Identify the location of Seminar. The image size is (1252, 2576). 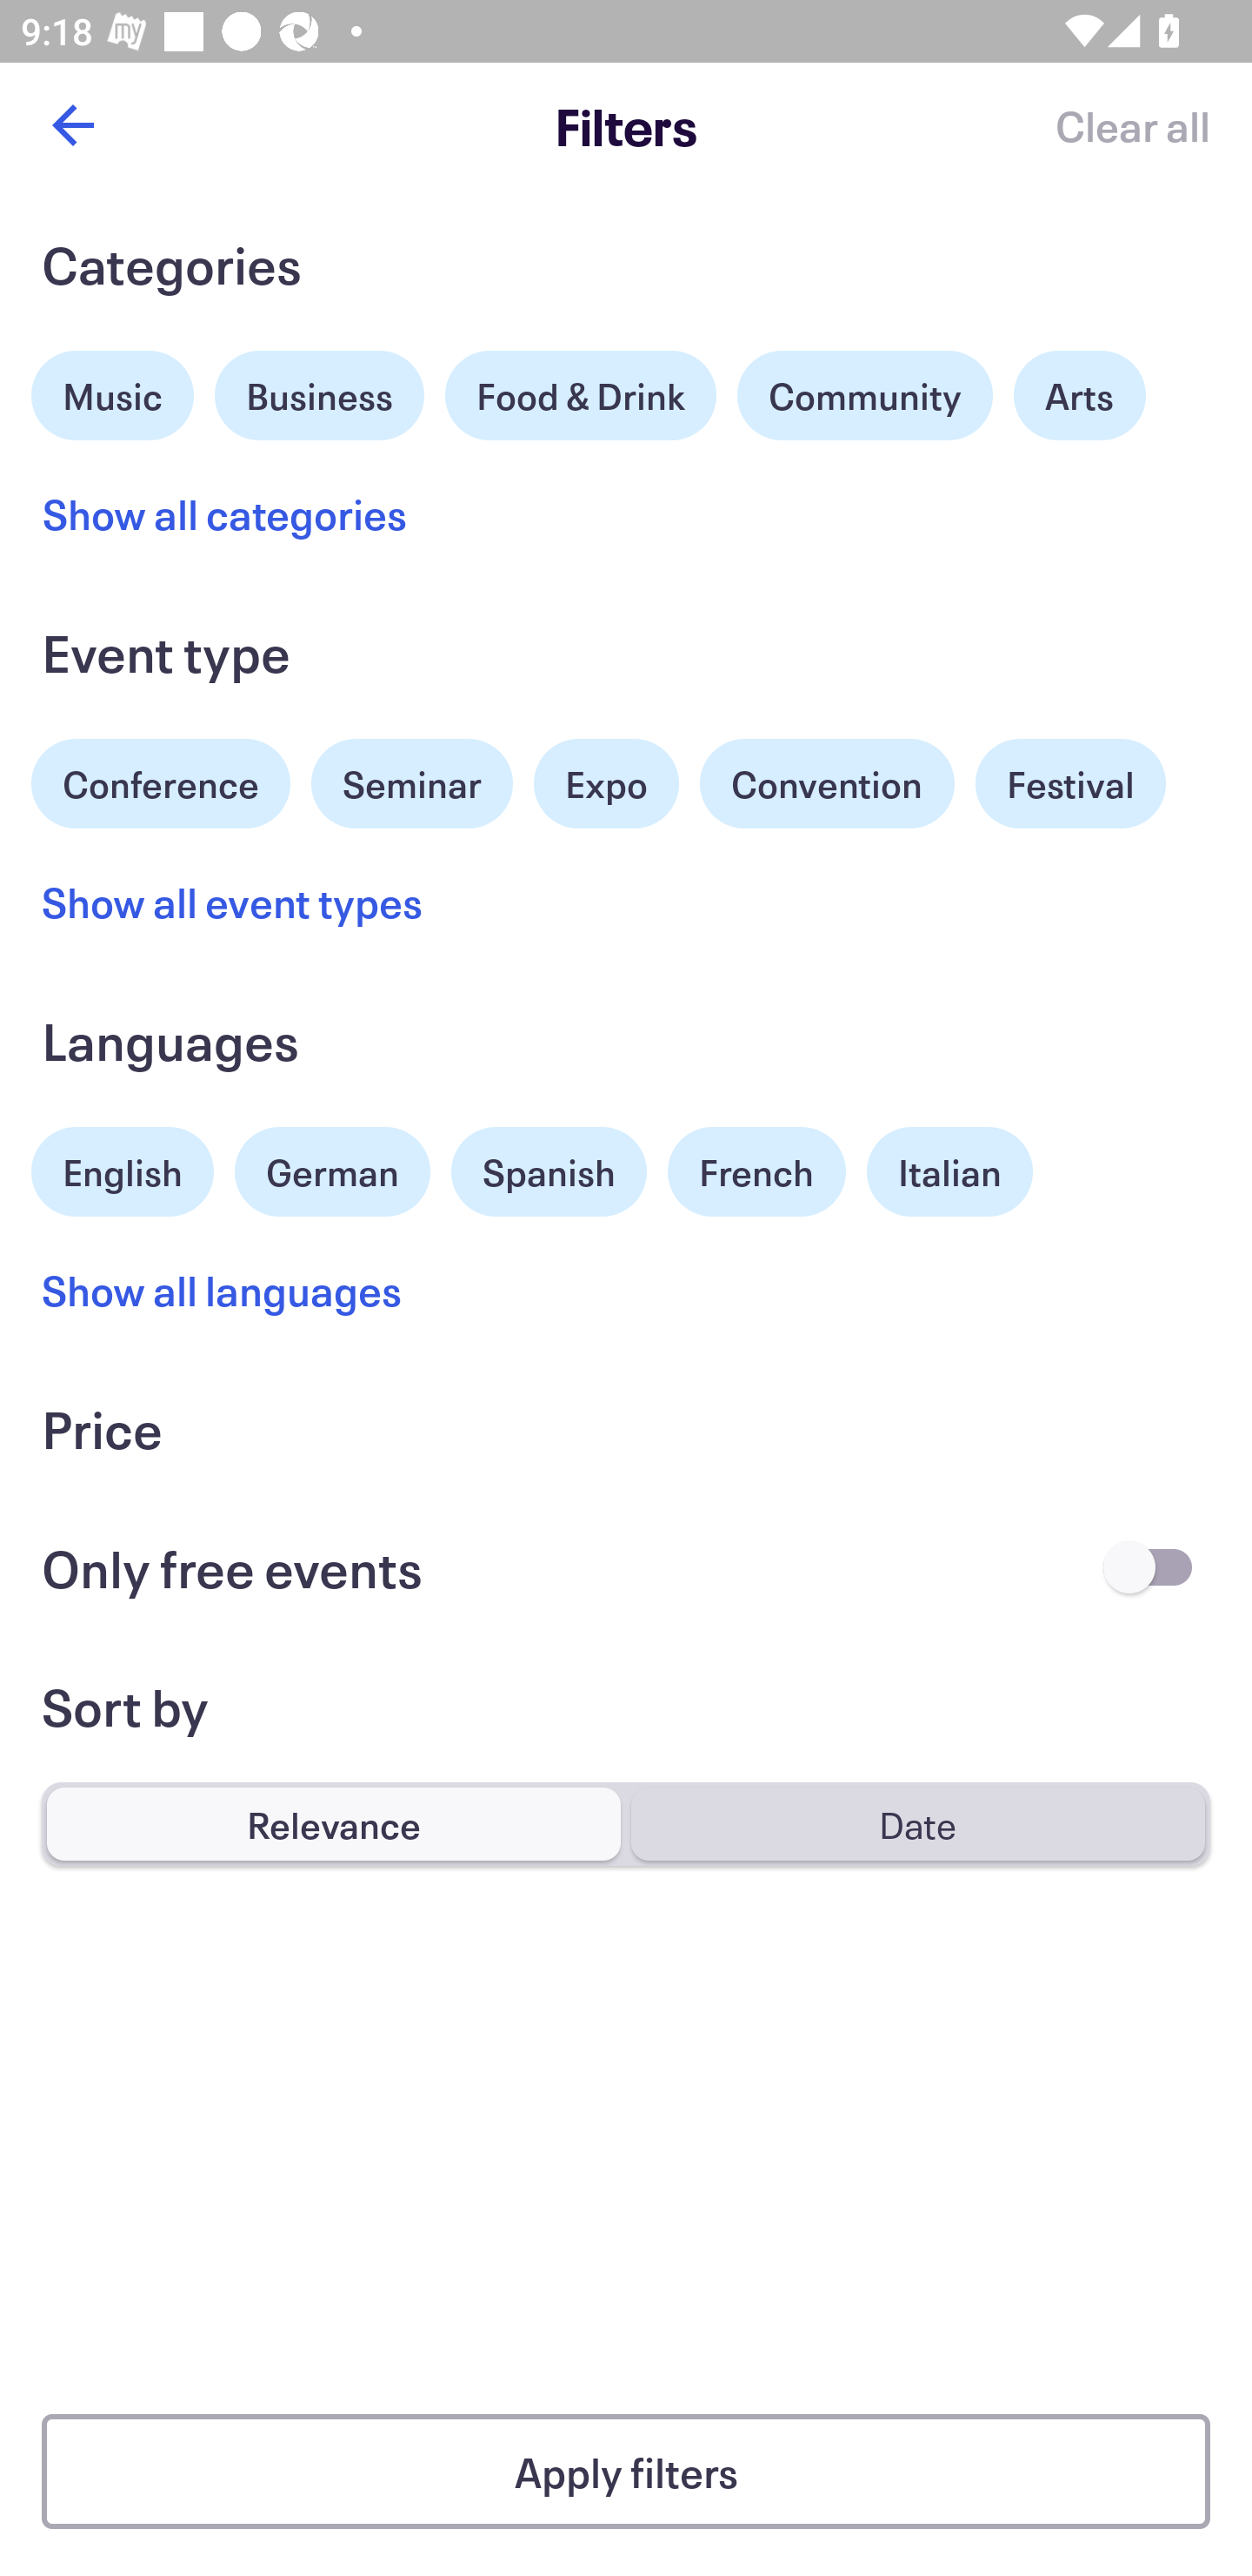
(412, 783).